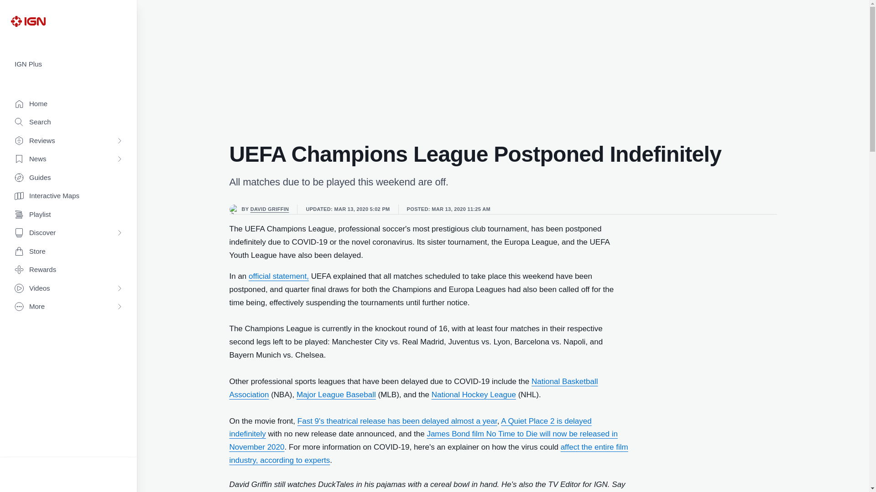 This screenshot has width=876, height=492. I want to click on Playlist, so click(68, 215).